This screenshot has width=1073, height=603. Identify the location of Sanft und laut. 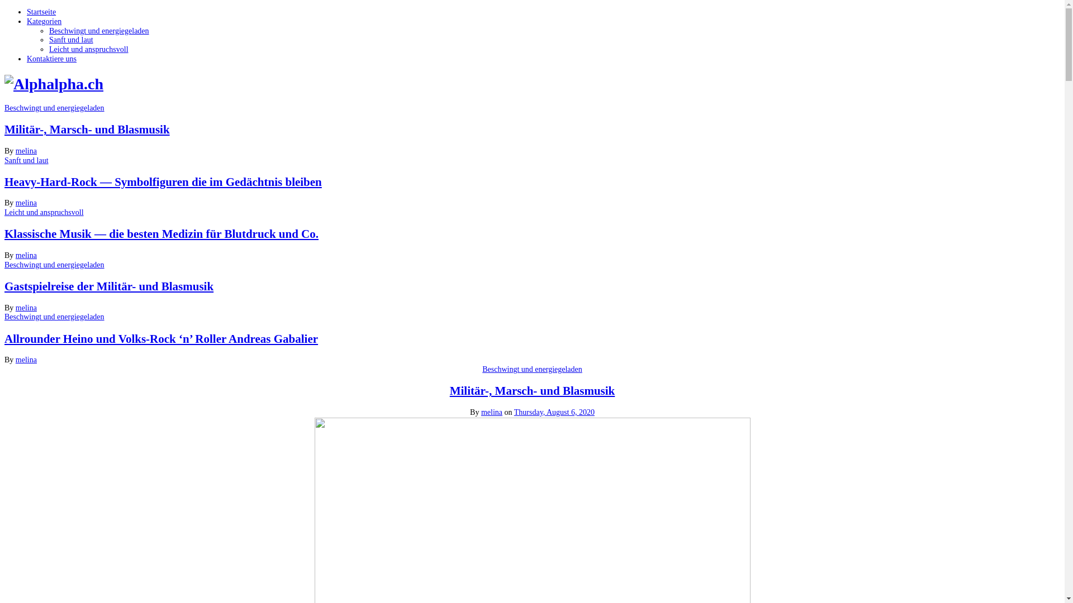
(72, 40).